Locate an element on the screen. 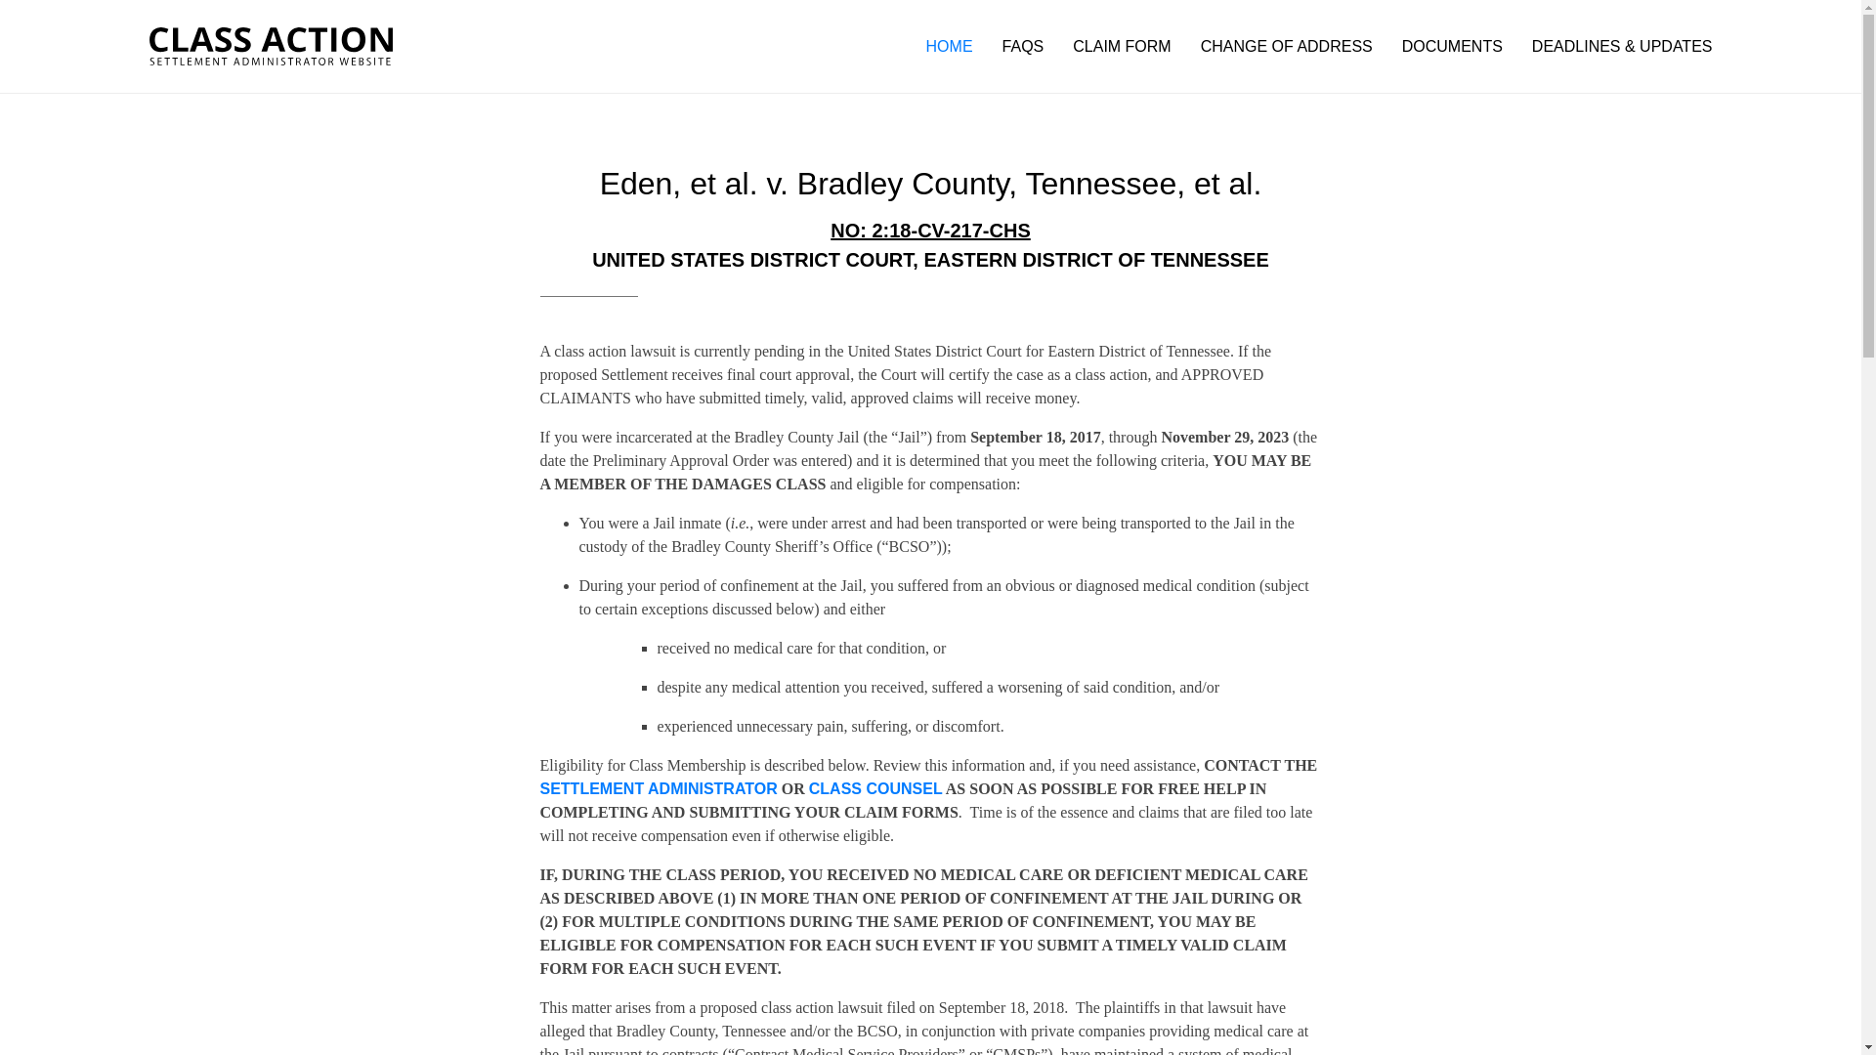  CLASS COUNSEL is located at coordinates (875, 789).